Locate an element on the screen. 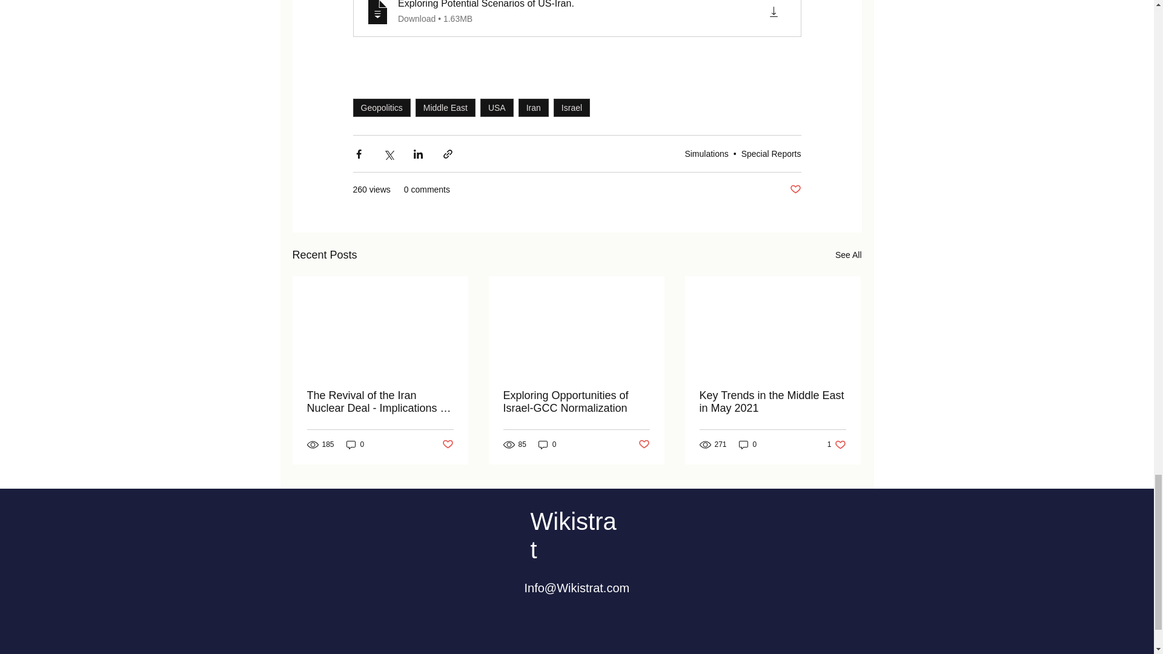  Israel is located at coordinates (571, 108).